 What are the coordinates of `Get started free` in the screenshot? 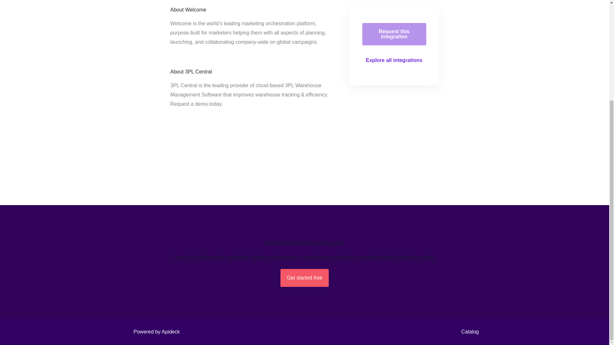 It's located at (304, 278).